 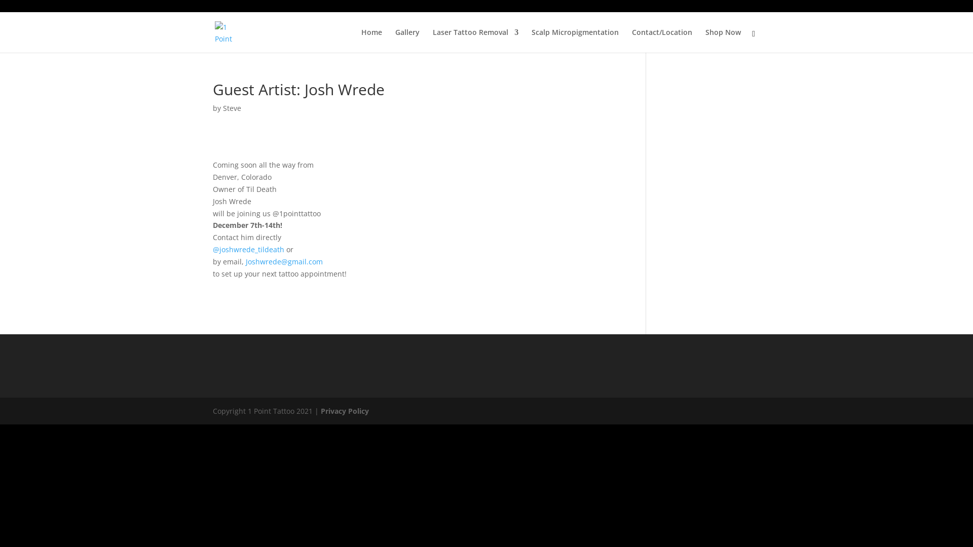 What do you see at coordinates (284, 261) in the screenshot?
I see `Joshwrede@gmail.com` at bounding box center [284, 261].